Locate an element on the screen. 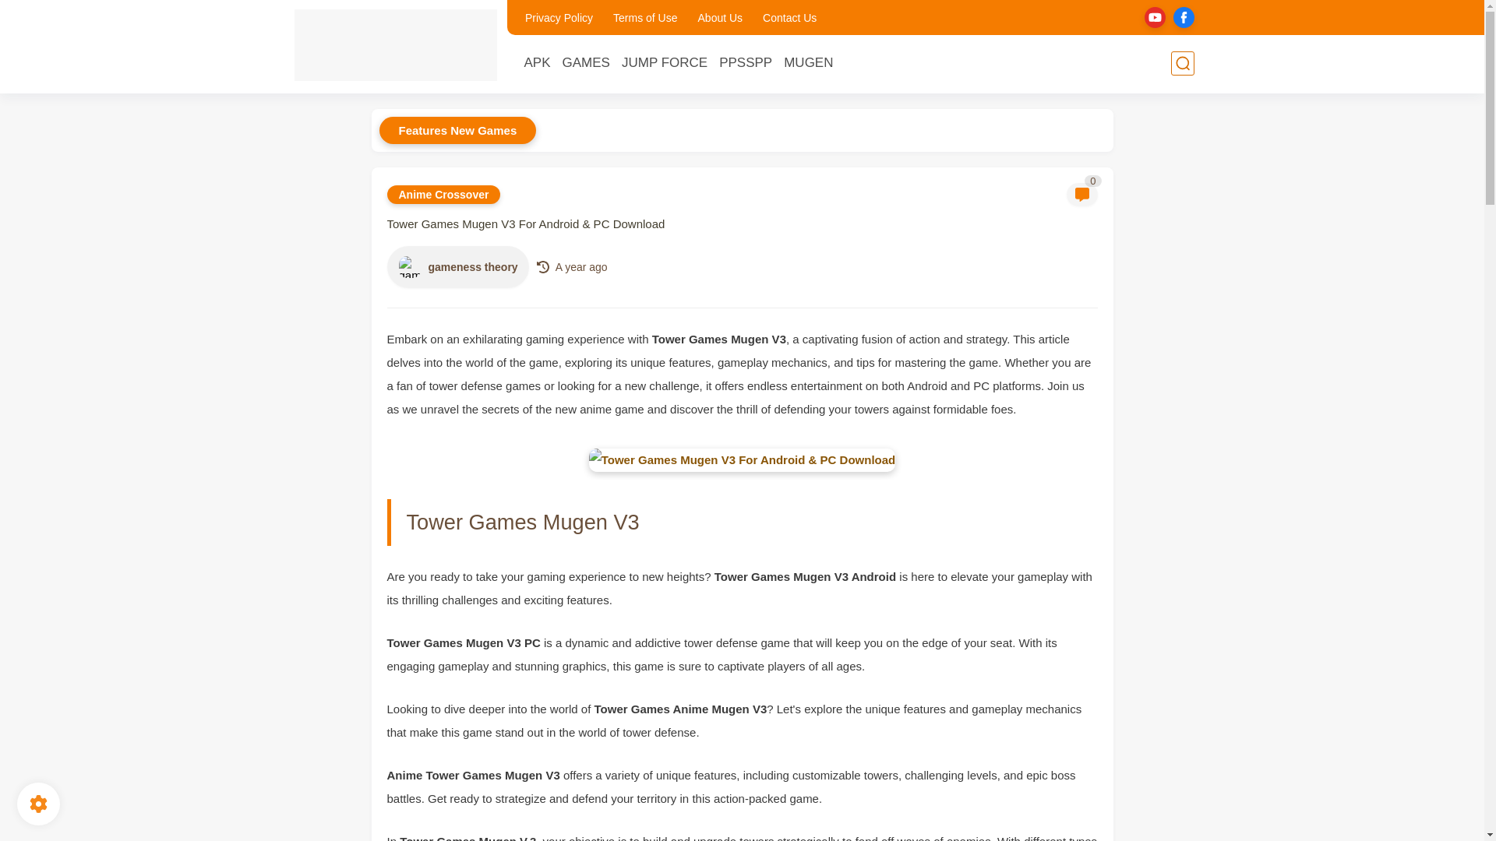 This screenshot has width=1496, height=841. 0 is located at coordinates (1081, 195).